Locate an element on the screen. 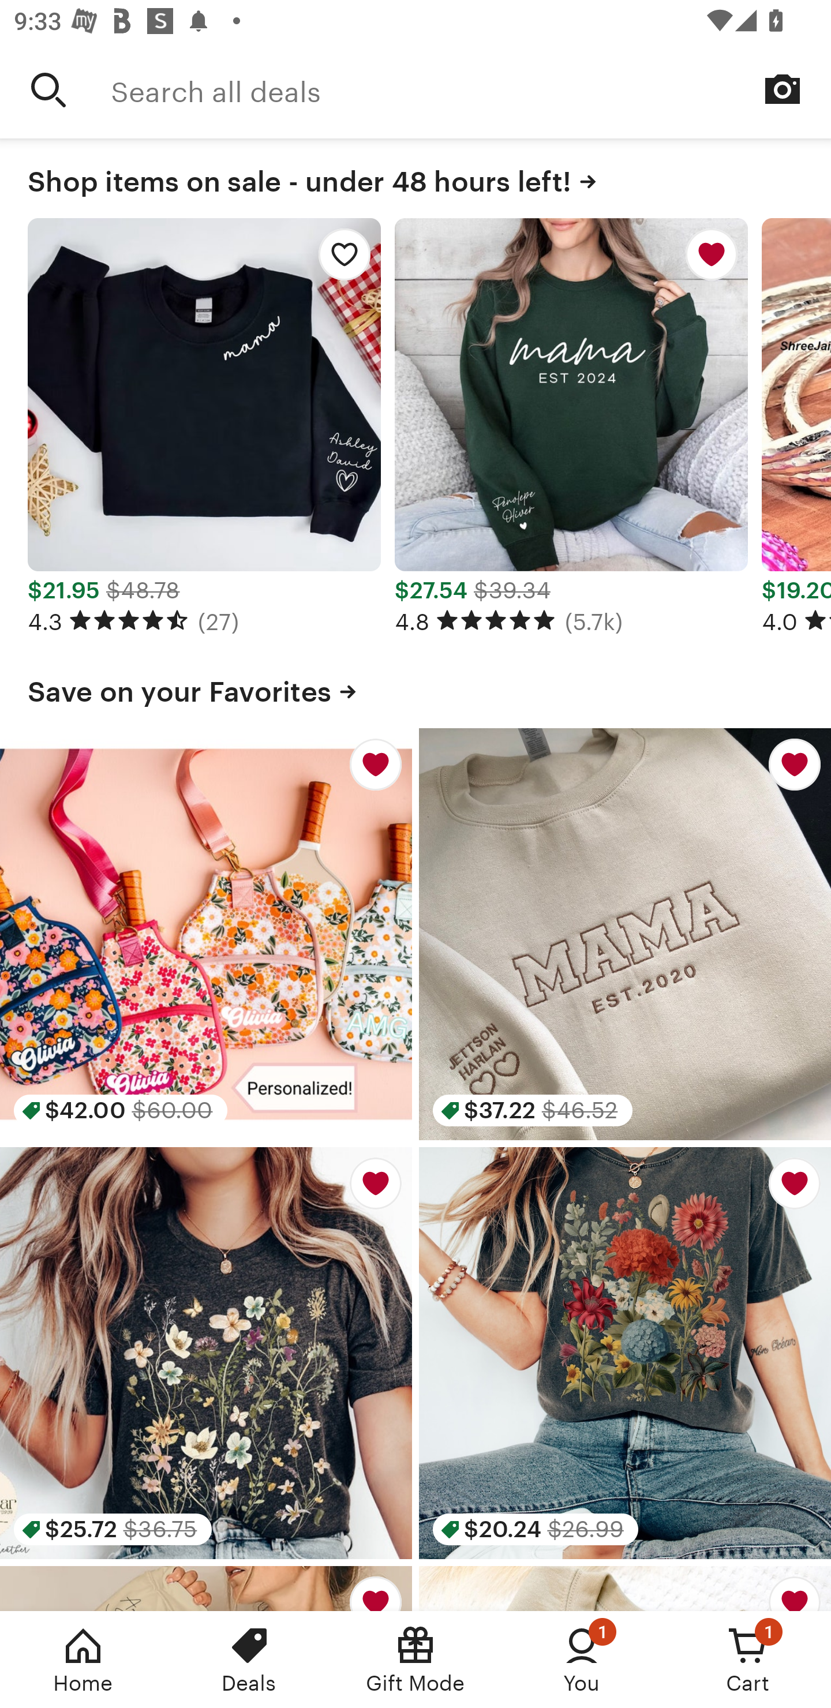  Search all deals is located at coordinates (471, 89).